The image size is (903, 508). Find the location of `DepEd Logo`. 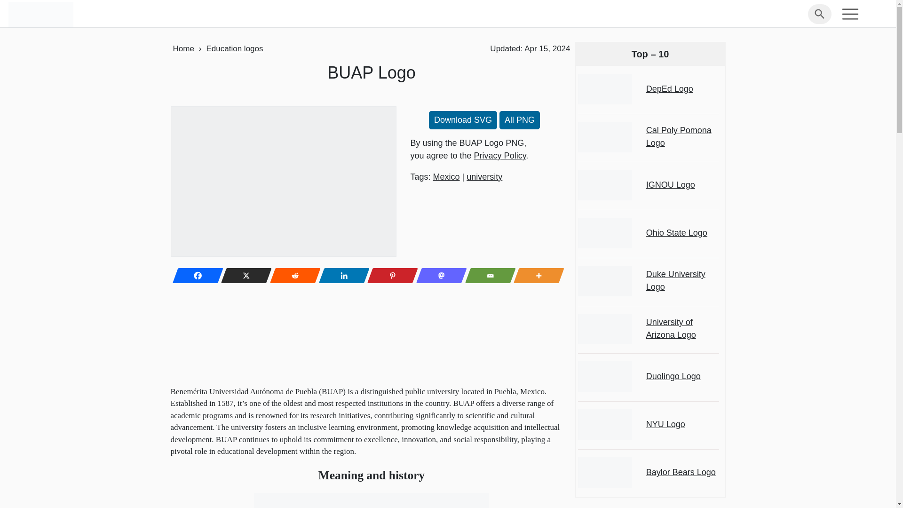

DepEd Logo is located at coordinates (680, 89).